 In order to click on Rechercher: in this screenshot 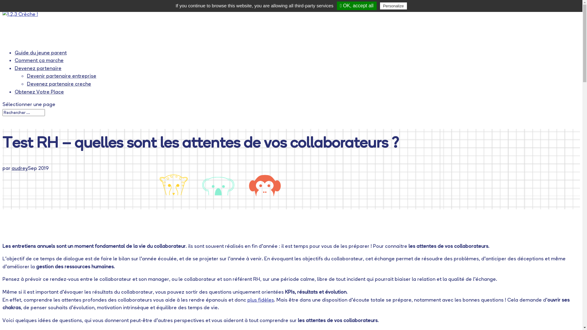, I will do `click(24, 112)`.